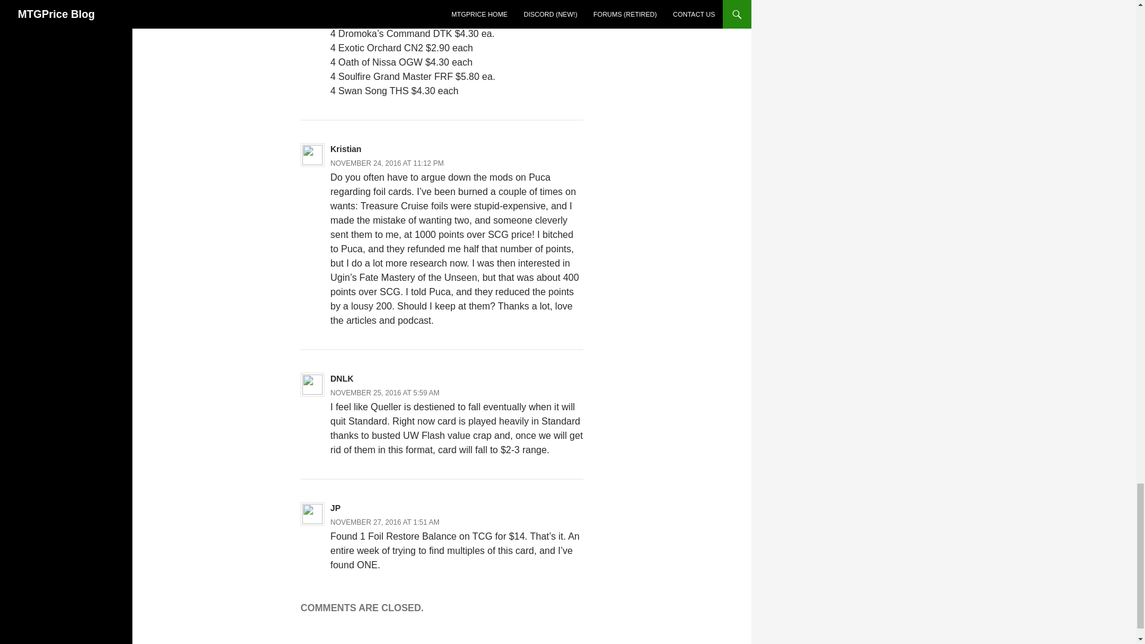 This screenshot has height=644, width=1145. What do you see at coordinates (385, 393) in the screenshot?
I see `NOVEMBER 25, 2016 AT 5:59 AM` at bounding box center [385, 393].